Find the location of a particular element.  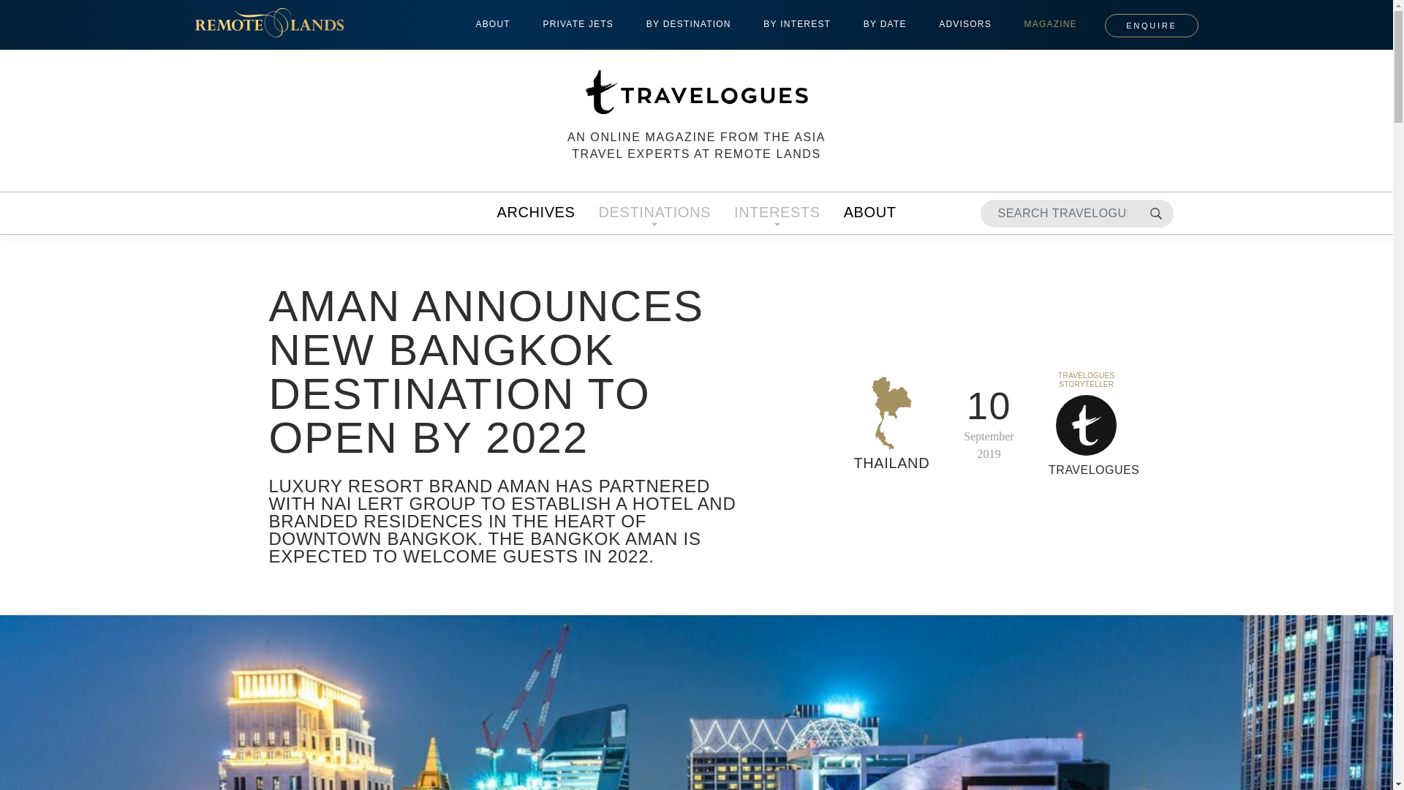

Search is located at coordinates (1155, 214).